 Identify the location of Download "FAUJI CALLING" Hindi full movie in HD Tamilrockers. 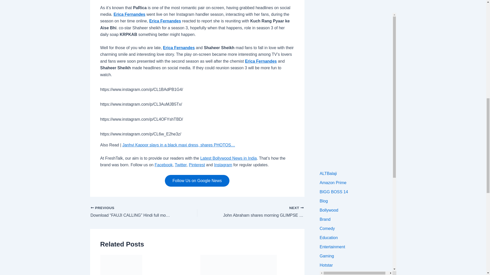
(133, 212).